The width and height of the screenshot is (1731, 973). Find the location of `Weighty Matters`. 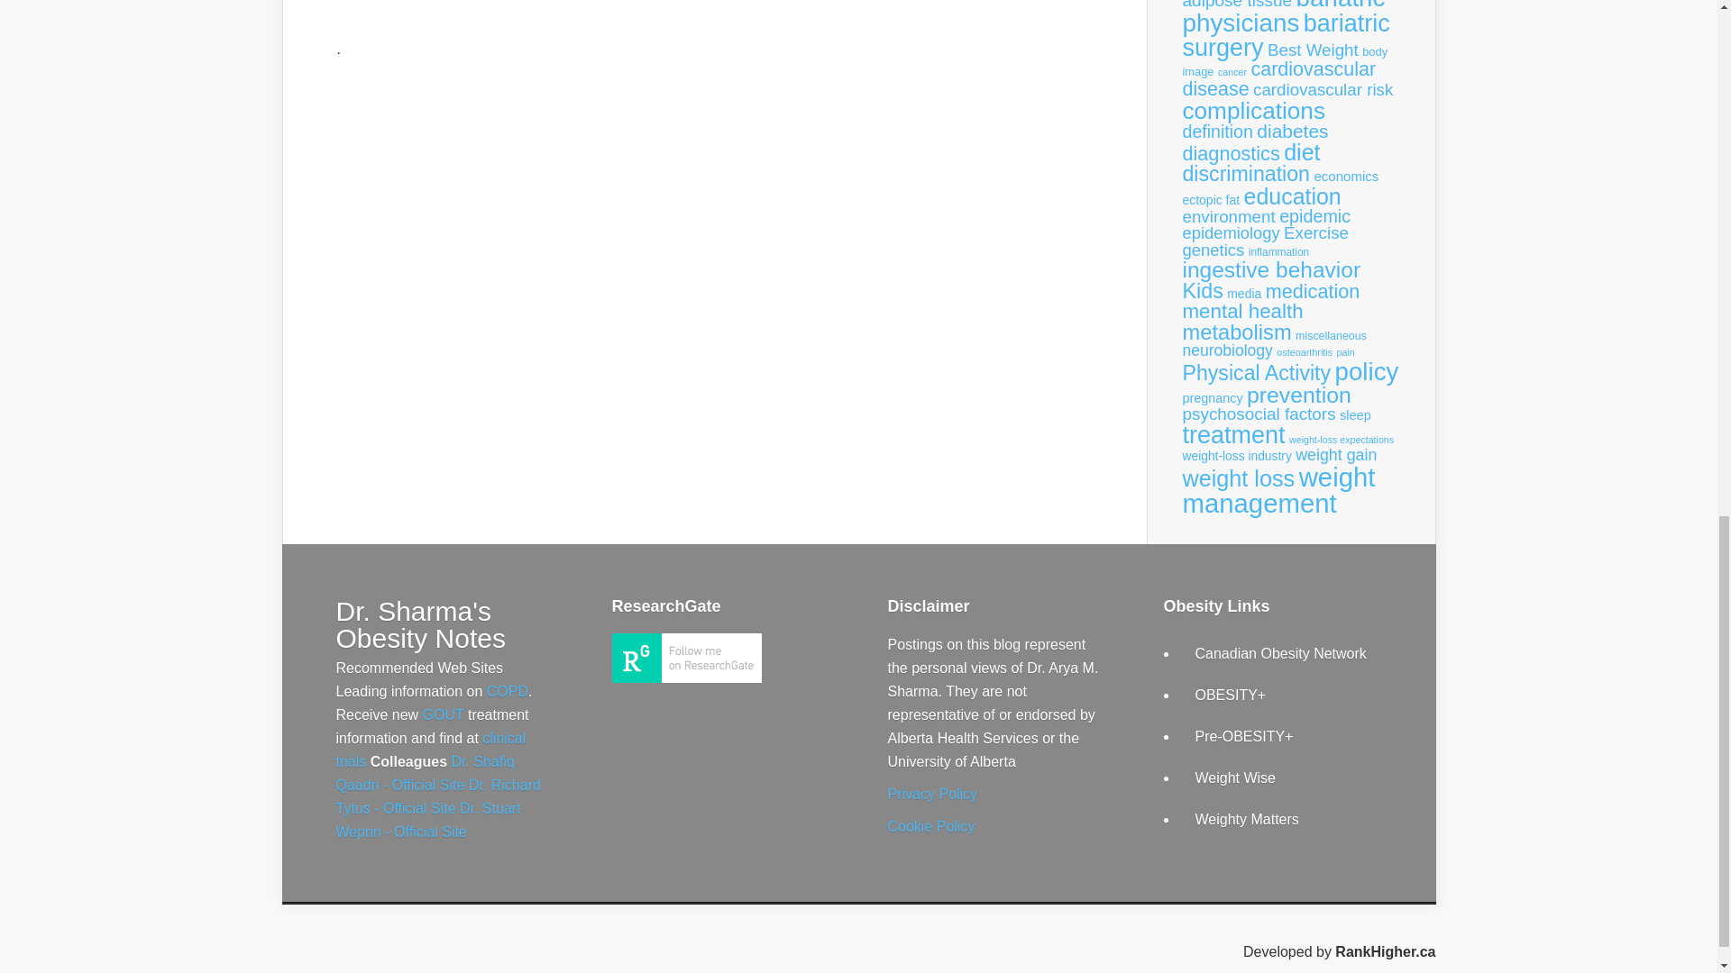

Weighty Matters is located at coordinates (1248, 819).